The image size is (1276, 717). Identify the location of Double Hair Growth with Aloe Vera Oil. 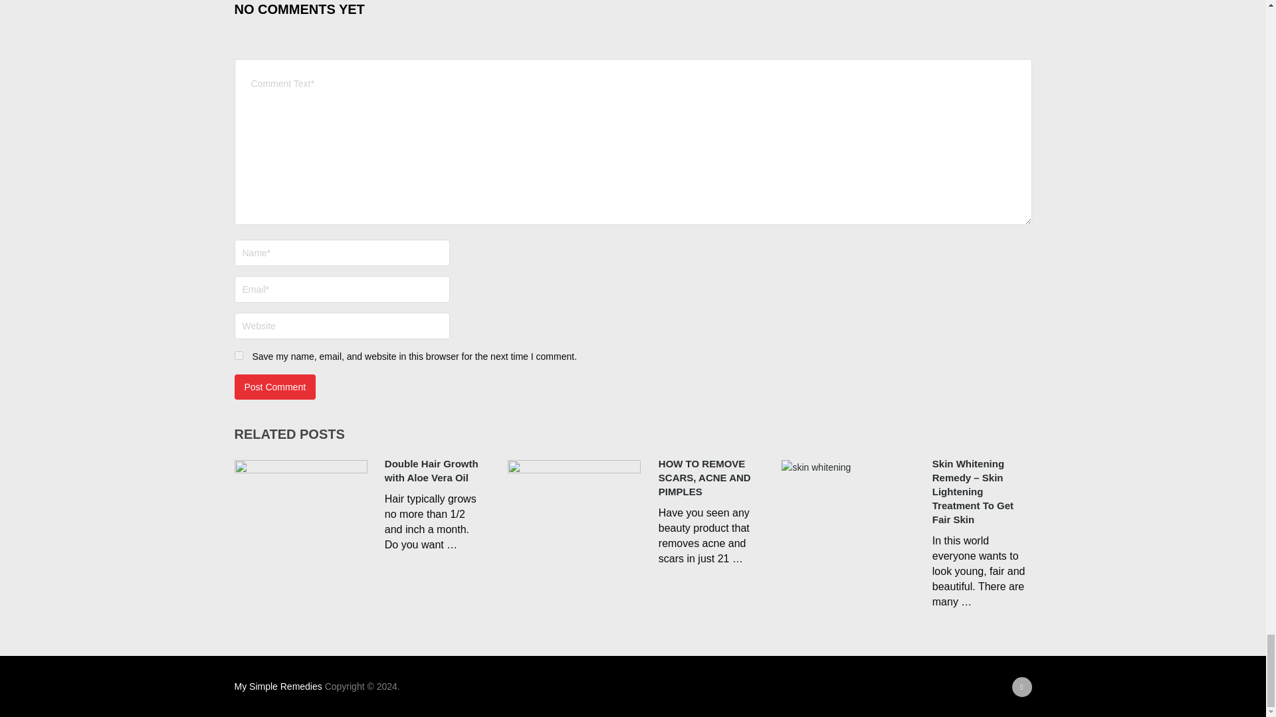
(300, 506).